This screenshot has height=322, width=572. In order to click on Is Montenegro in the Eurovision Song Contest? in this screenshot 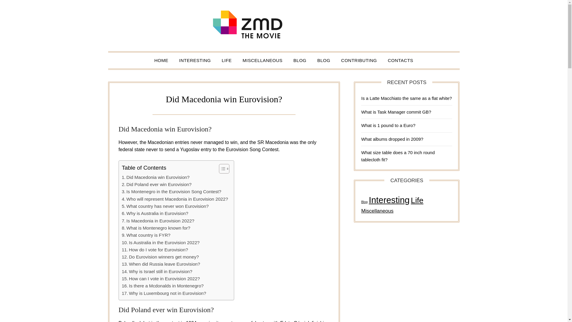, I will do `click(172, 191)`.